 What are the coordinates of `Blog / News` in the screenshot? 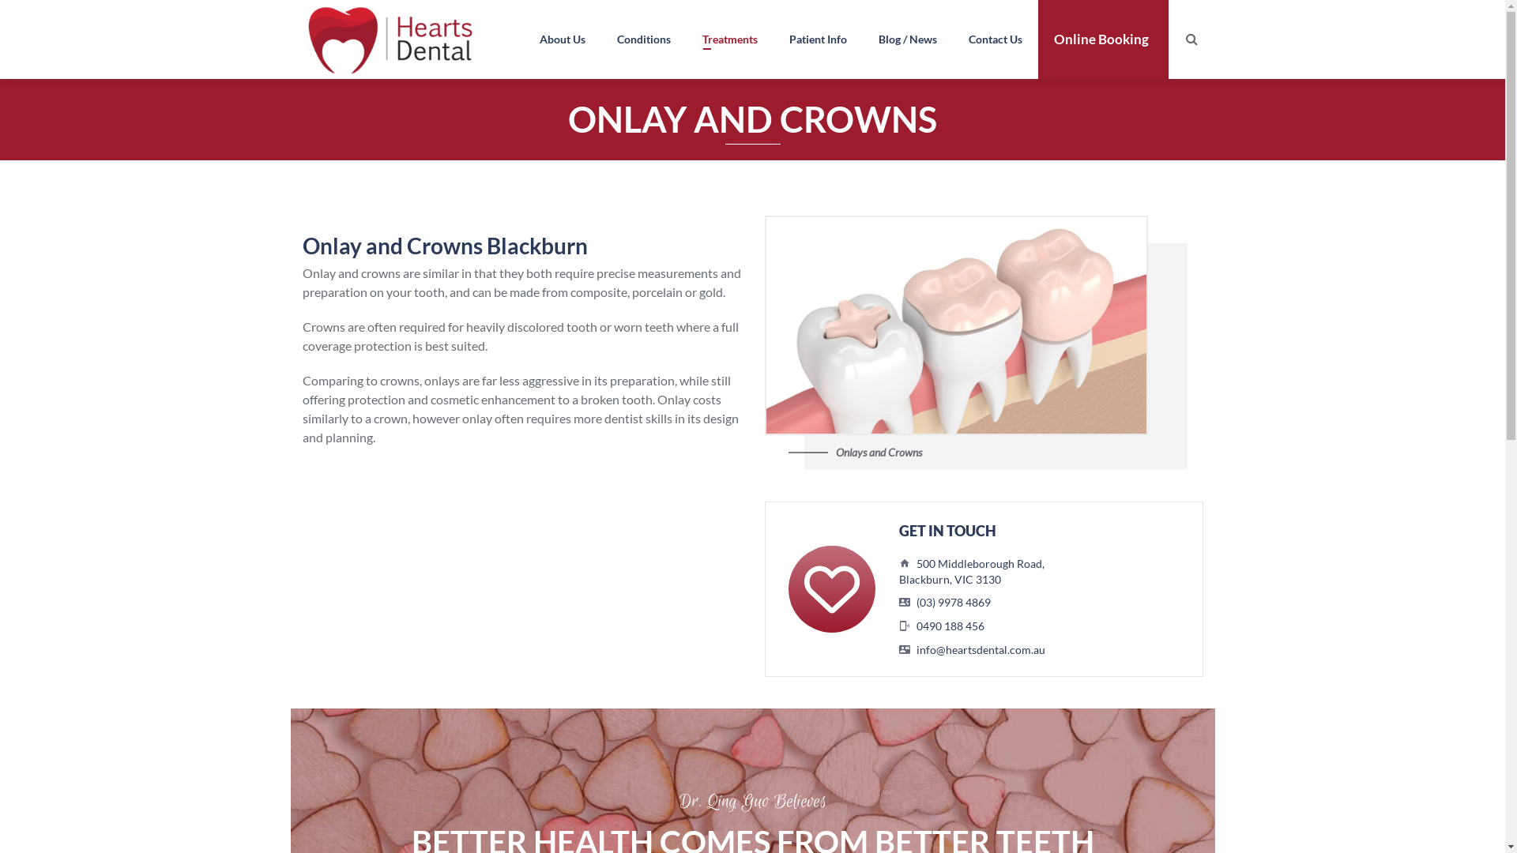 It's located at (908, 39).